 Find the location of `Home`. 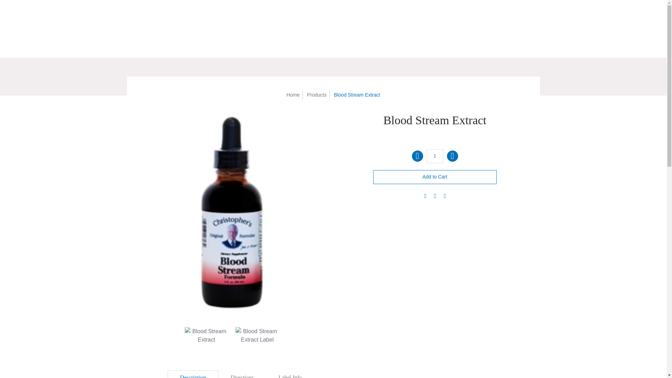

Home is located at coordinates (293, 94).